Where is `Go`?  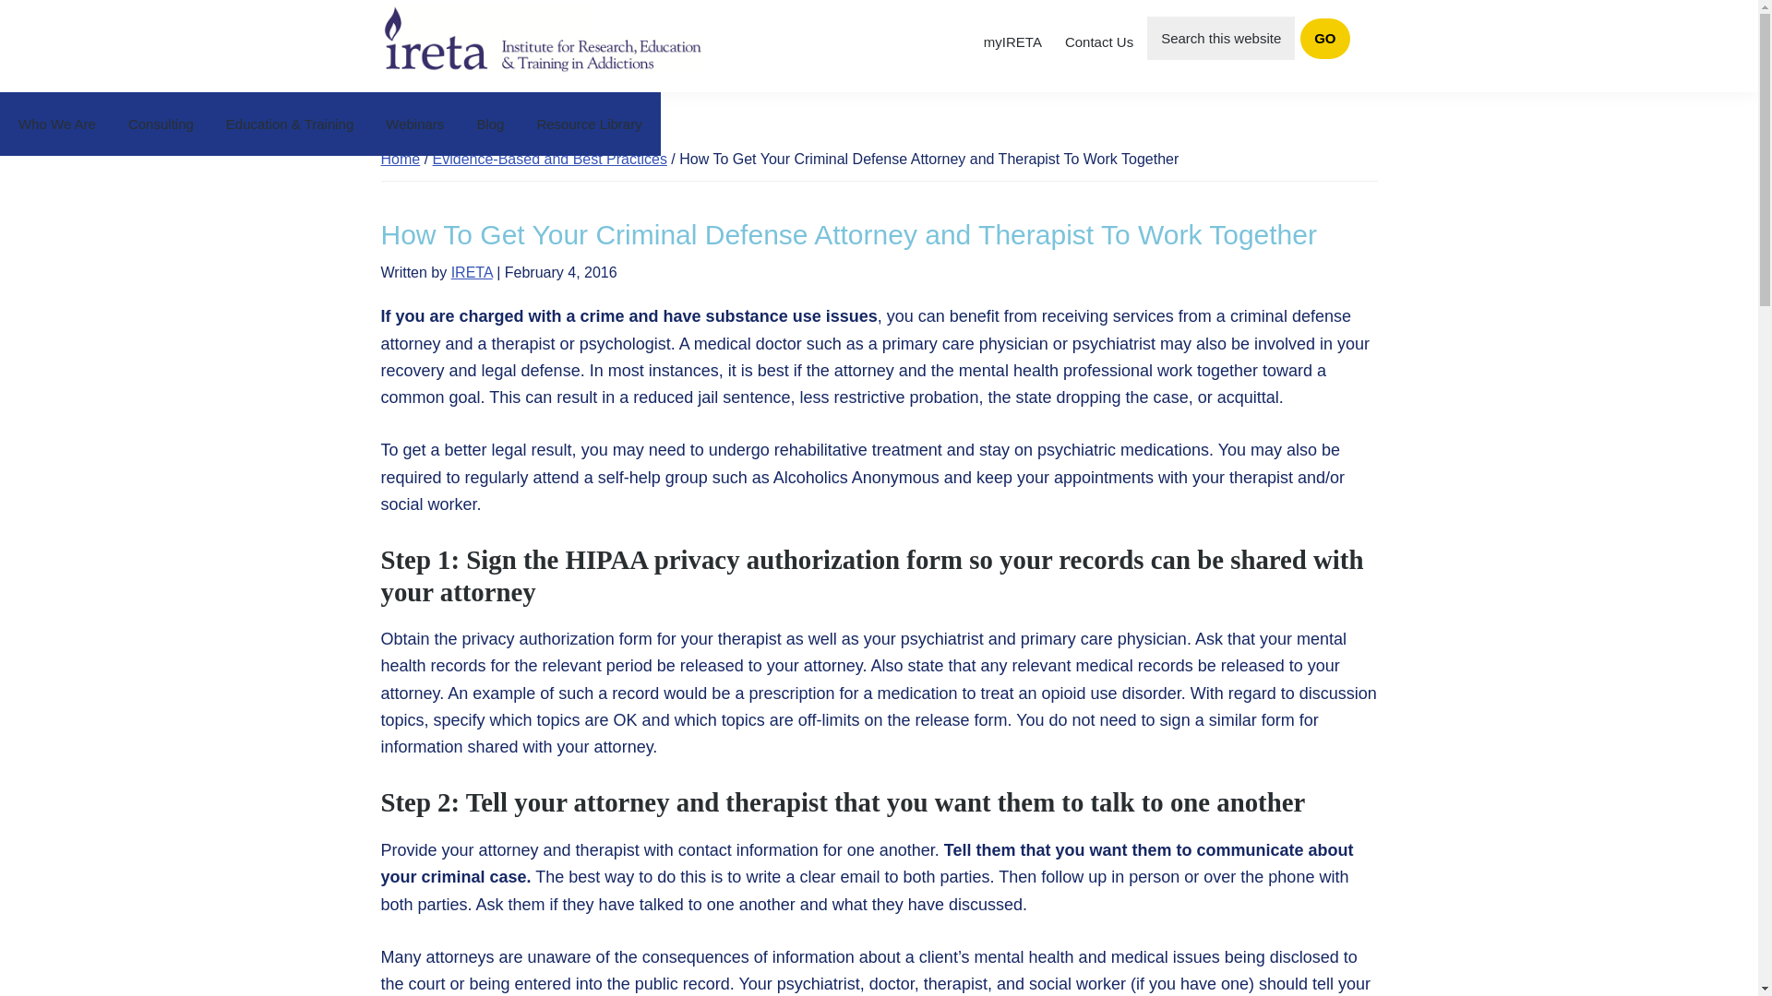
Go is located at coordinates (1324, 39).